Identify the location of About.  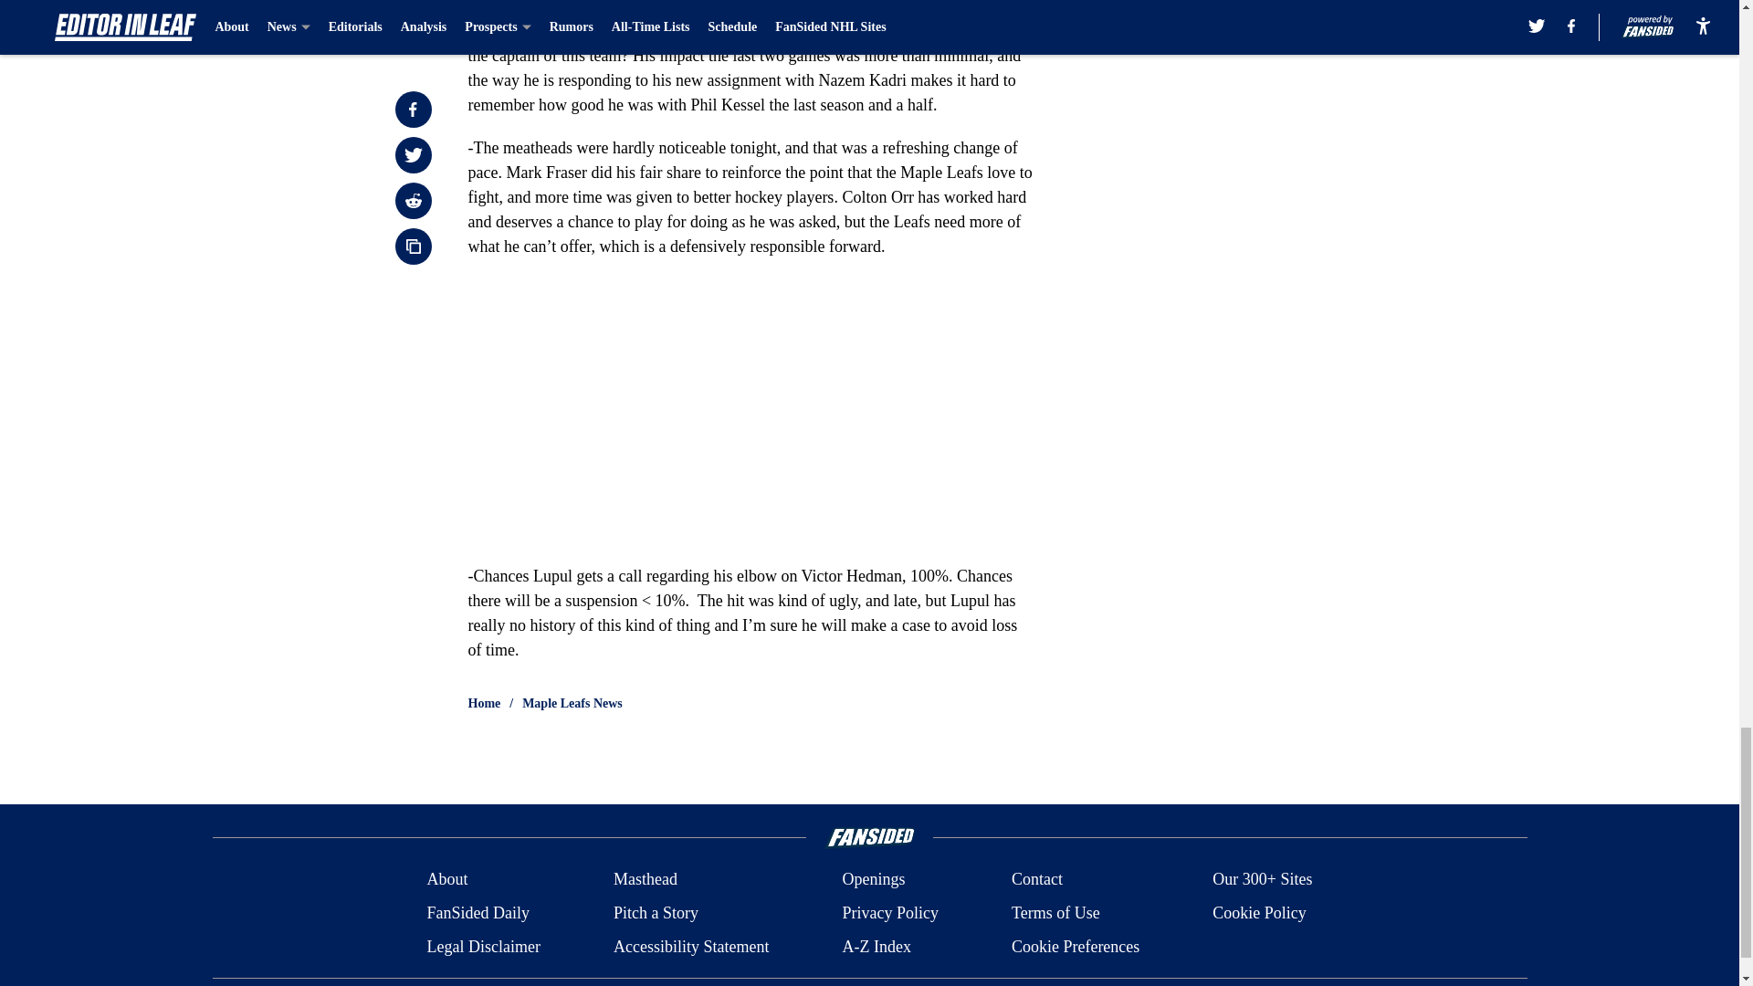
(446, 880).